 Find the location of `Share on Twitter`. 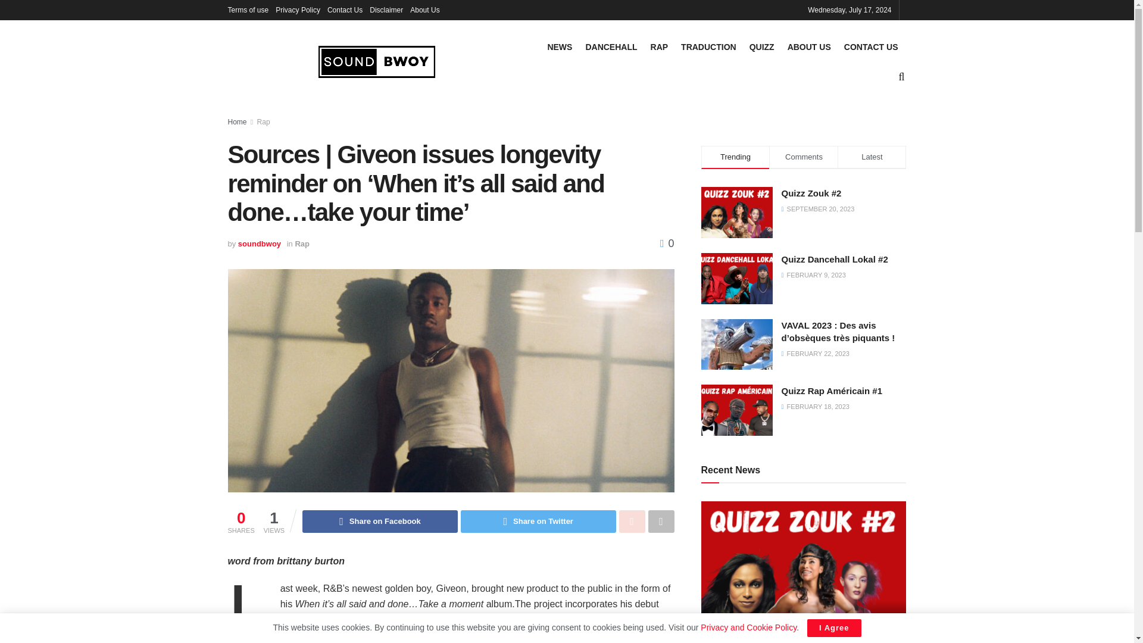

Share on Twitter is located at coordinates (538, 522).